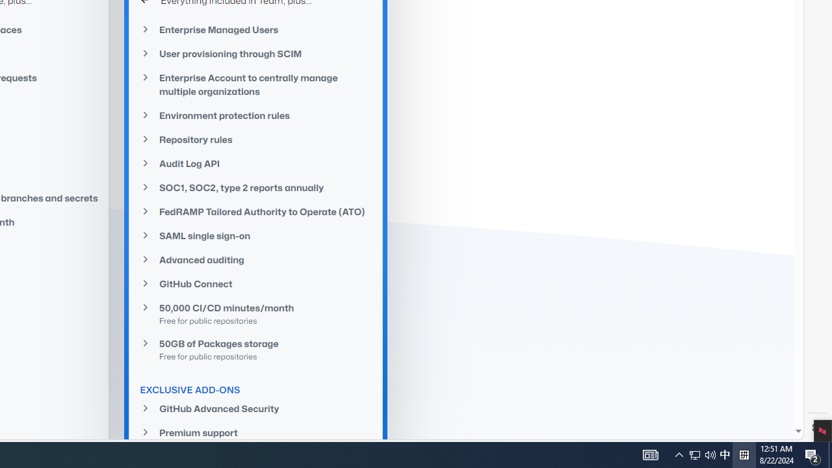 This screenshot has width=832, height=468. Describe the element at coordinates (256, 349) in the screenshot. I see `50GB of Packages storage Free for public repositories` at that location.